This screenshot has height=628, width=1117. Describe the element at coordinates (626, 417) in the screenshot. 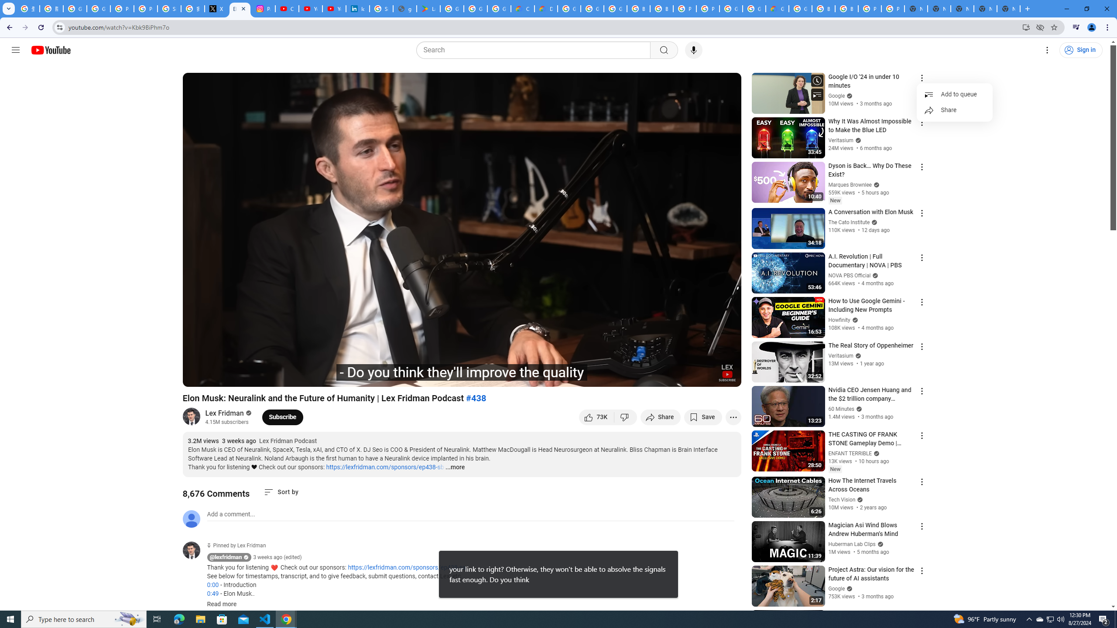

I see `Dislike this video` at that location.